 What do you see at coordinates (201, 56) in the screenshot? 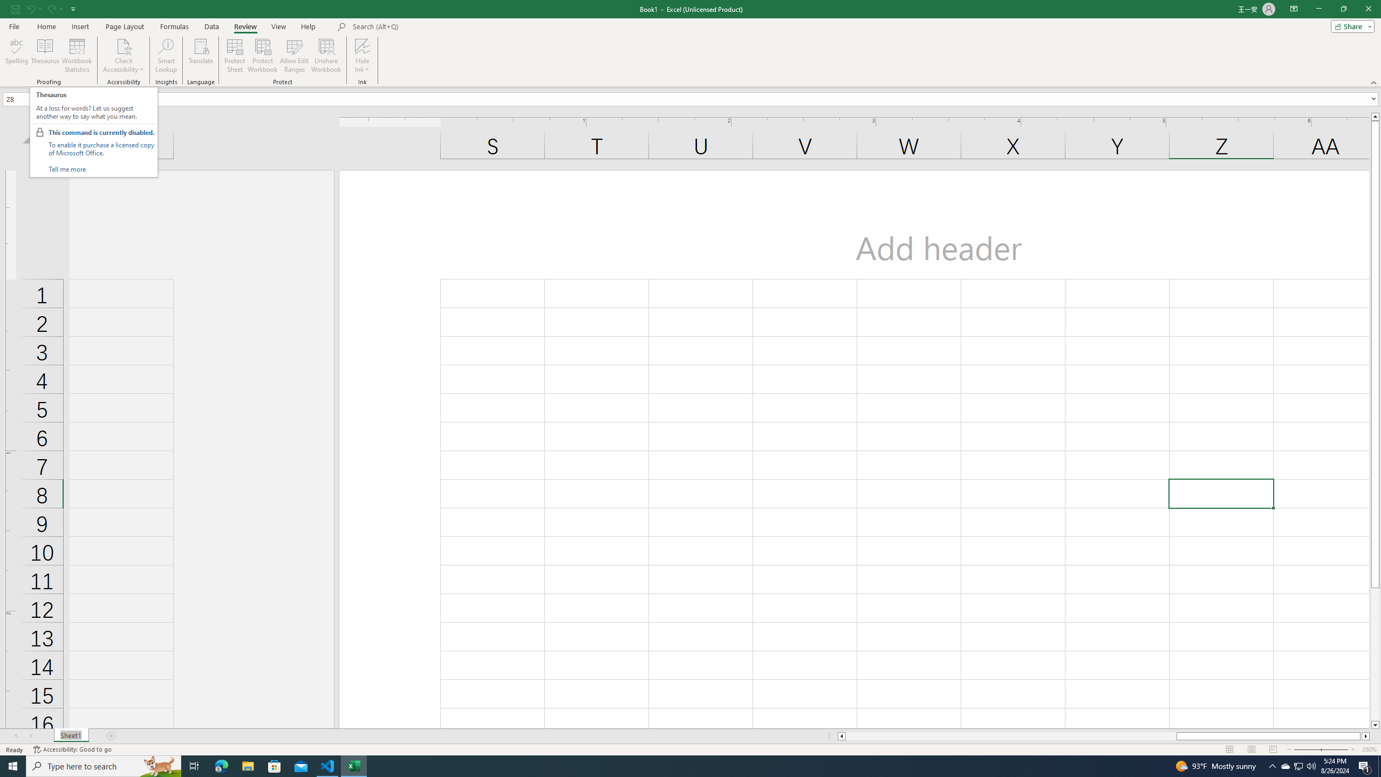
I see `Translate` at bounding box center [201, 56].